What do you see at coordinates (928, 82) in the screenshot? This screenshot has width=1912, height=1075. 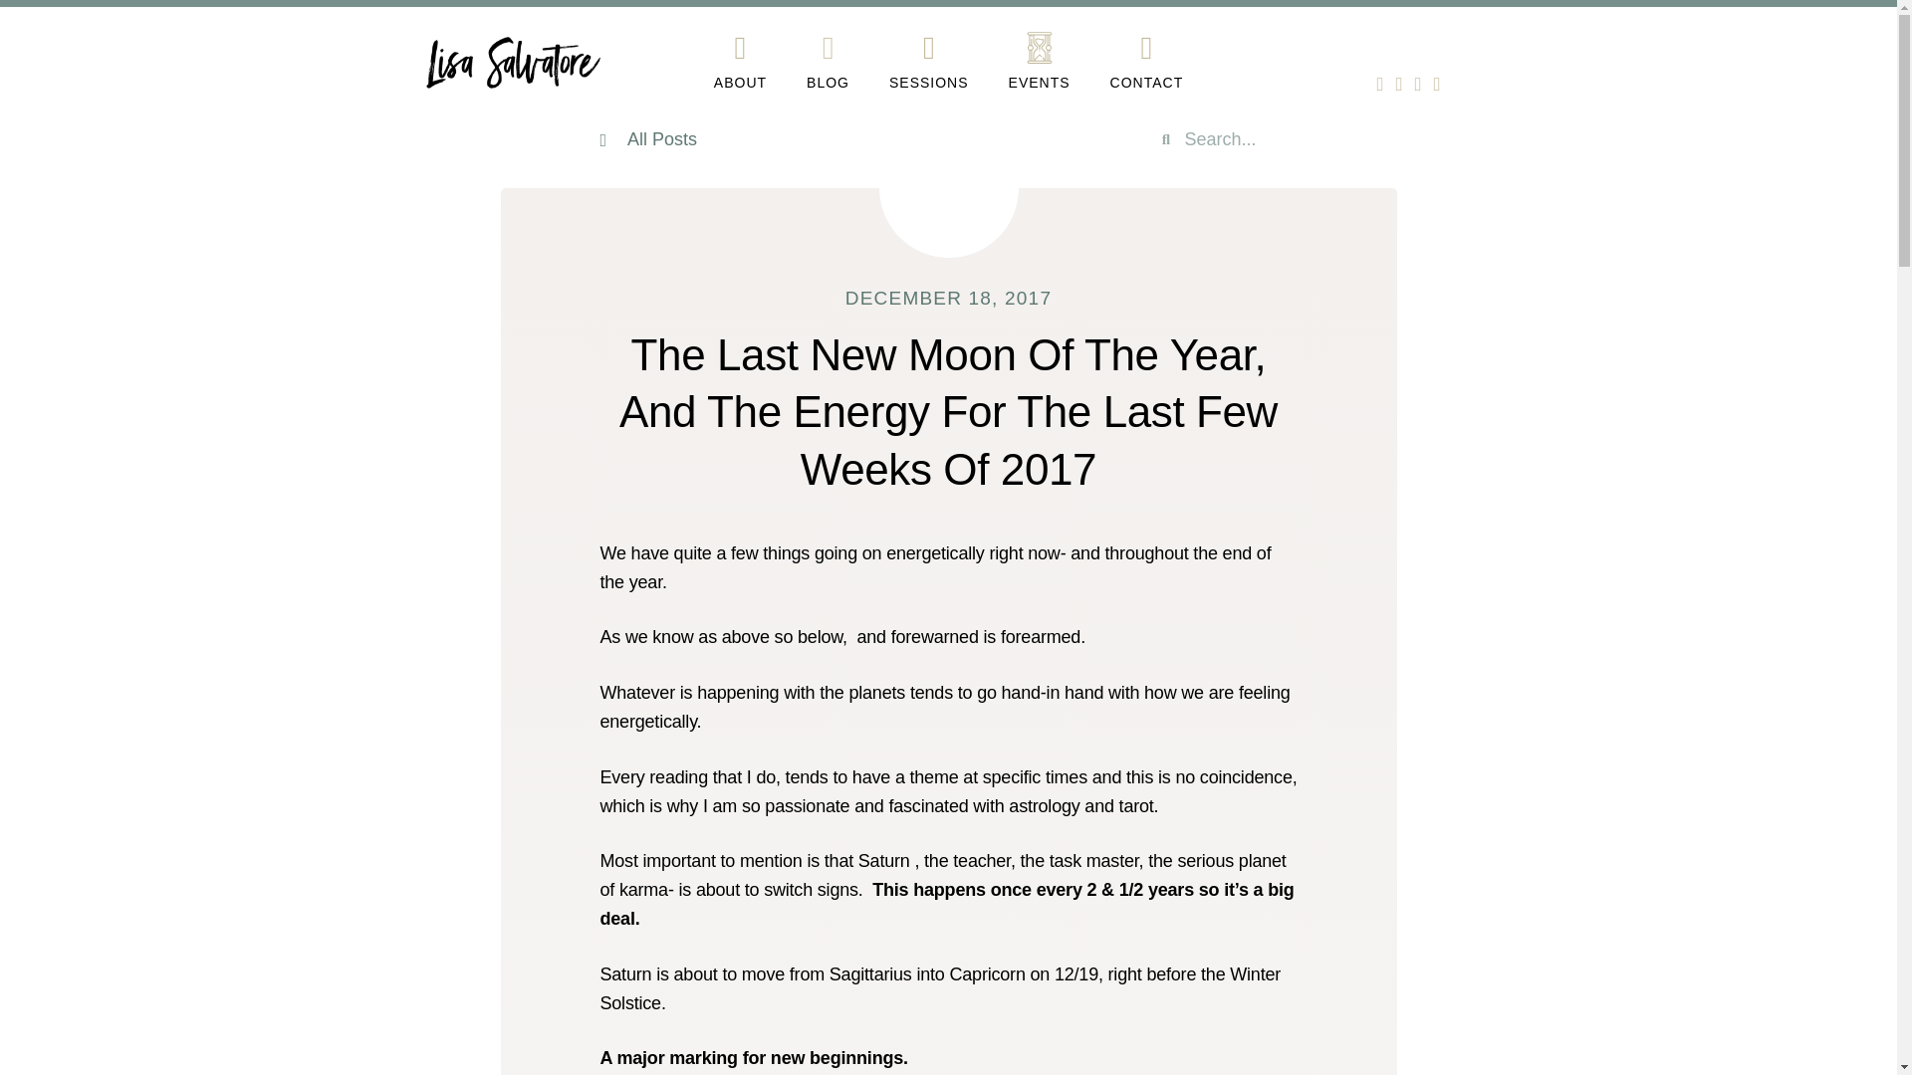 I see `SESSIONS` at bounding box center [928, 82].